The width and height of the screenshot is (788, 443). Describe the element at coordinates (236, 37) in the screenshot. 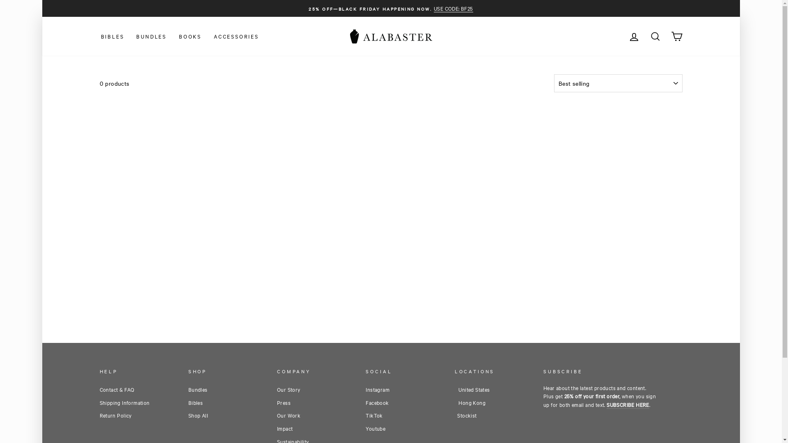

I see `ACCESSORIES` at that location.